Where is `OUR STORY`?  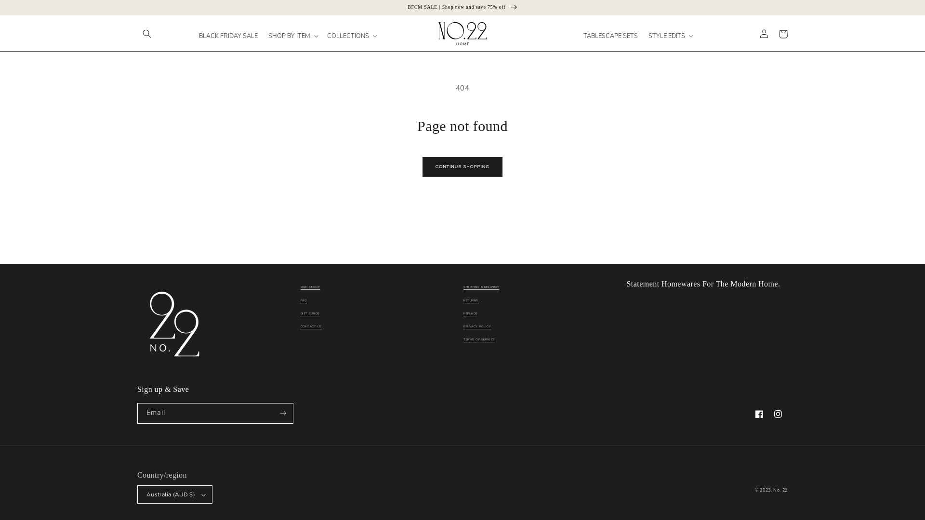
OUR STORY is located at coordinates (310, 288).